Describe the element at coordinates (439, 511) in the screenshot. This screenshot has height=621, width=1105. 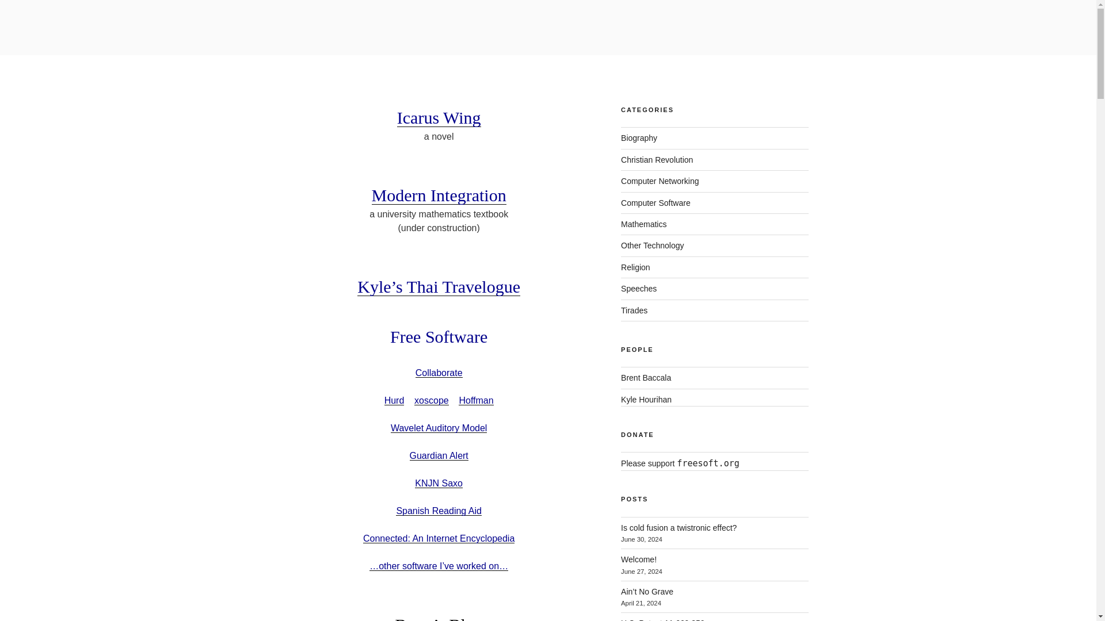
I see `Spanish Reading Aid` at that location.